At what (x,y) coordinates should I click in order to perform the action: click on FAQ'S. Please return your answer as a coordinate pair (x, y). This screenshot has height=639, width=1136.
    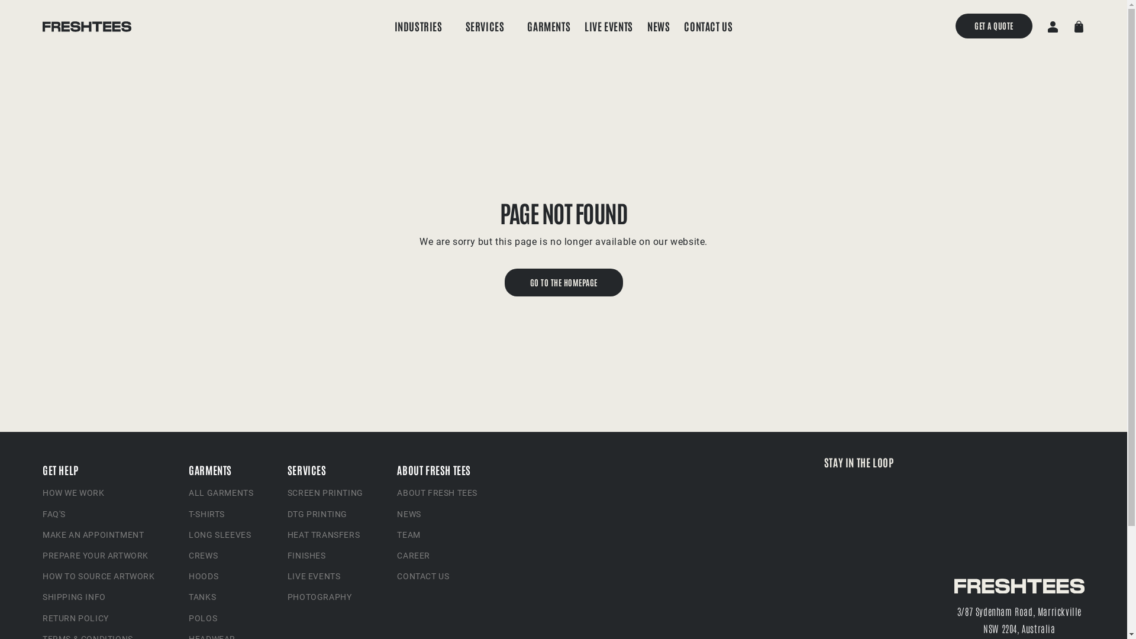
    Looking at the image, I should click on (54, 515).